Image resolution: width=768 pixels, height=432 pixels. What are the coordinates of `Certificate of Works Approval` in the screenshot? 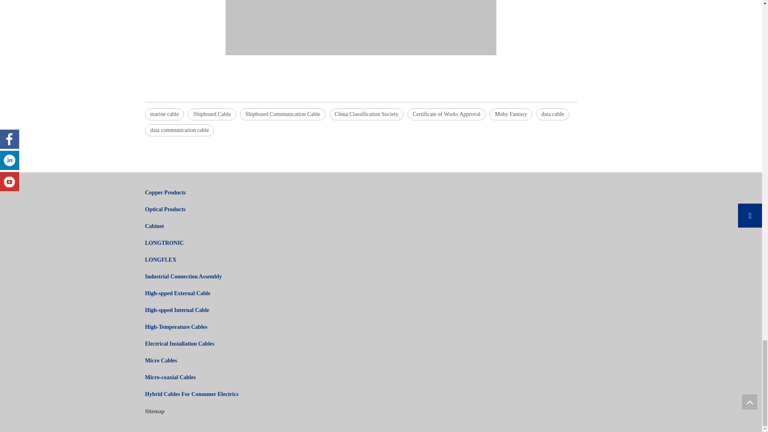 It's located at (446, 114).